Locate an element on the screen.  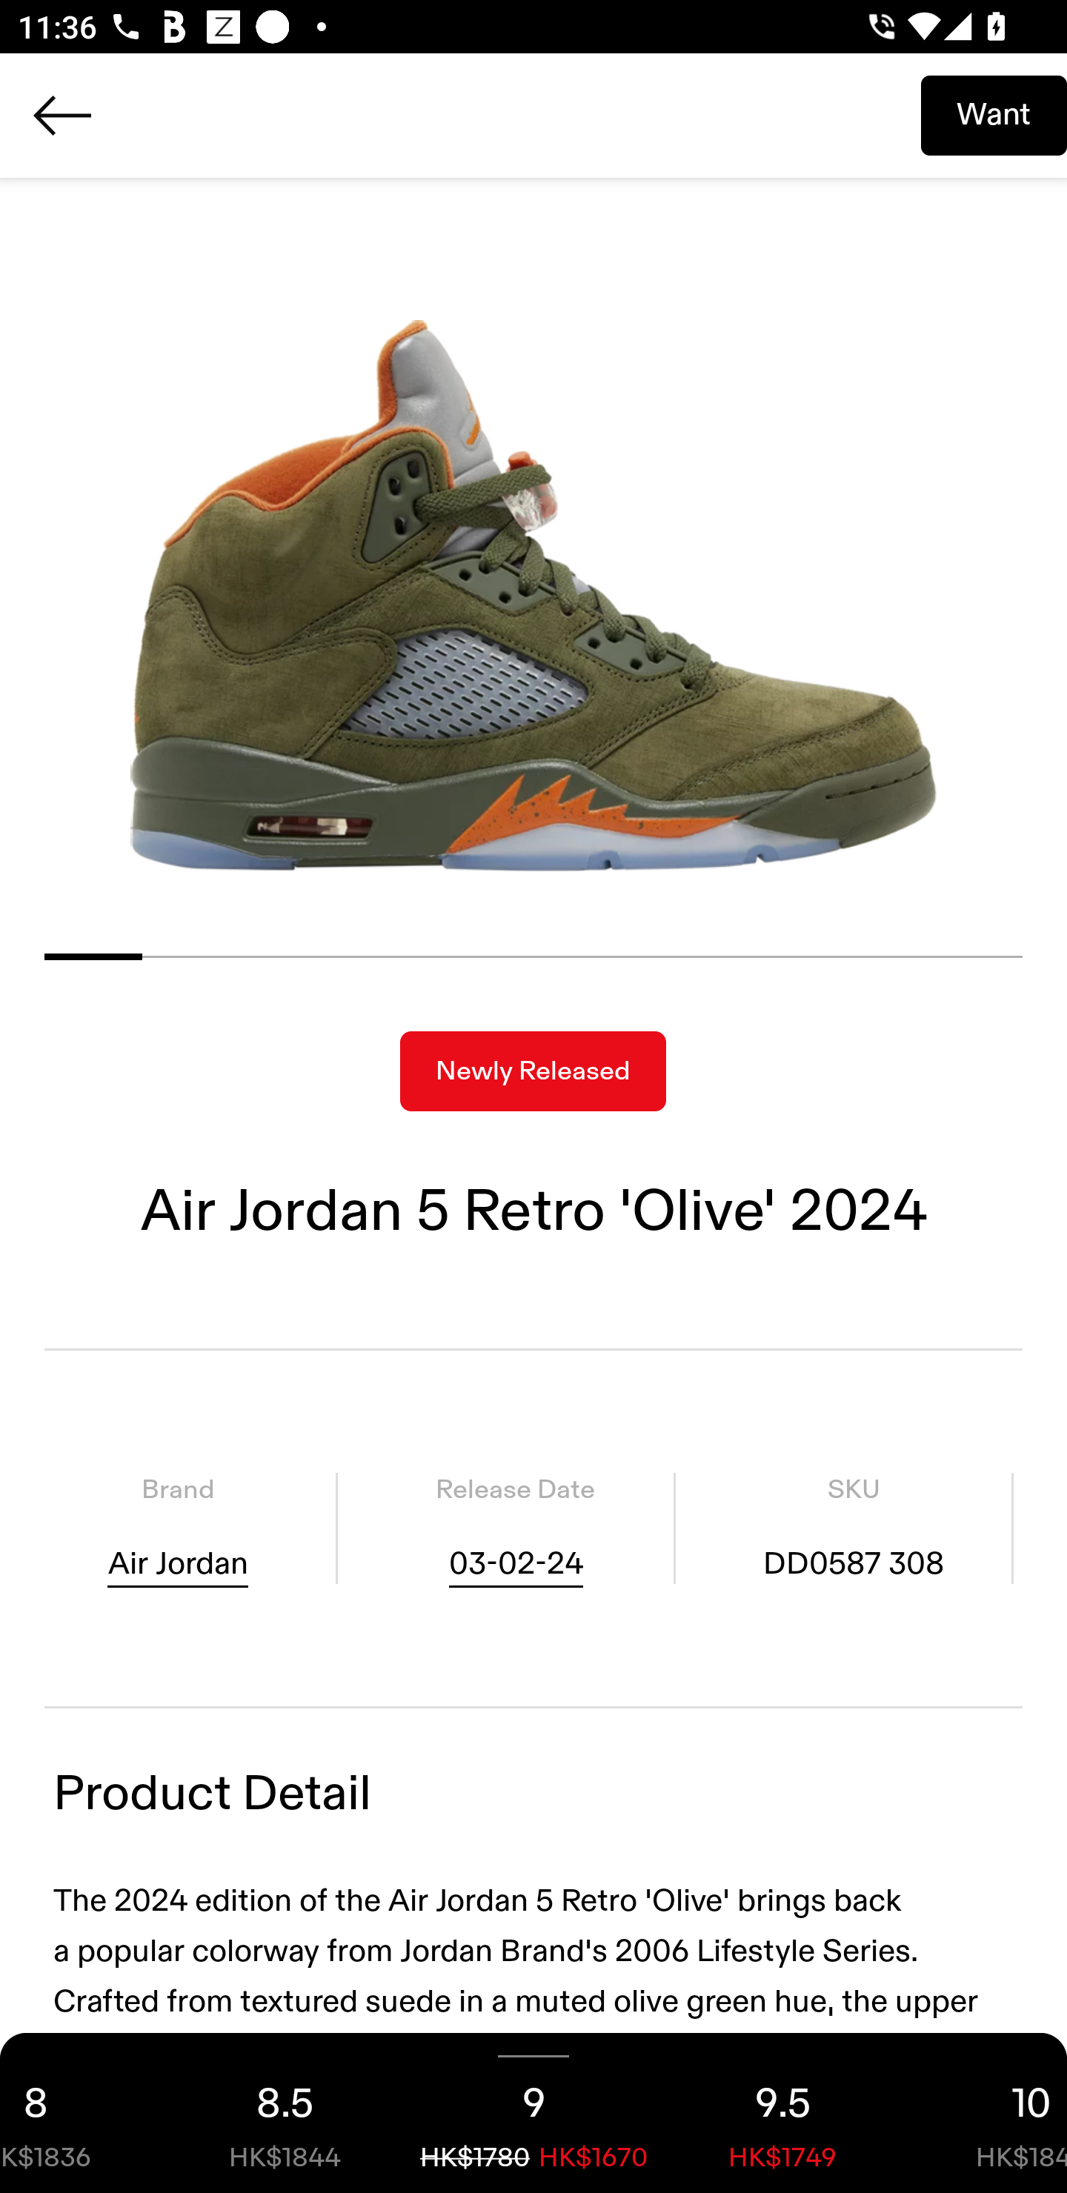
8 HK$1836 is located at coordinates (80, 2113).